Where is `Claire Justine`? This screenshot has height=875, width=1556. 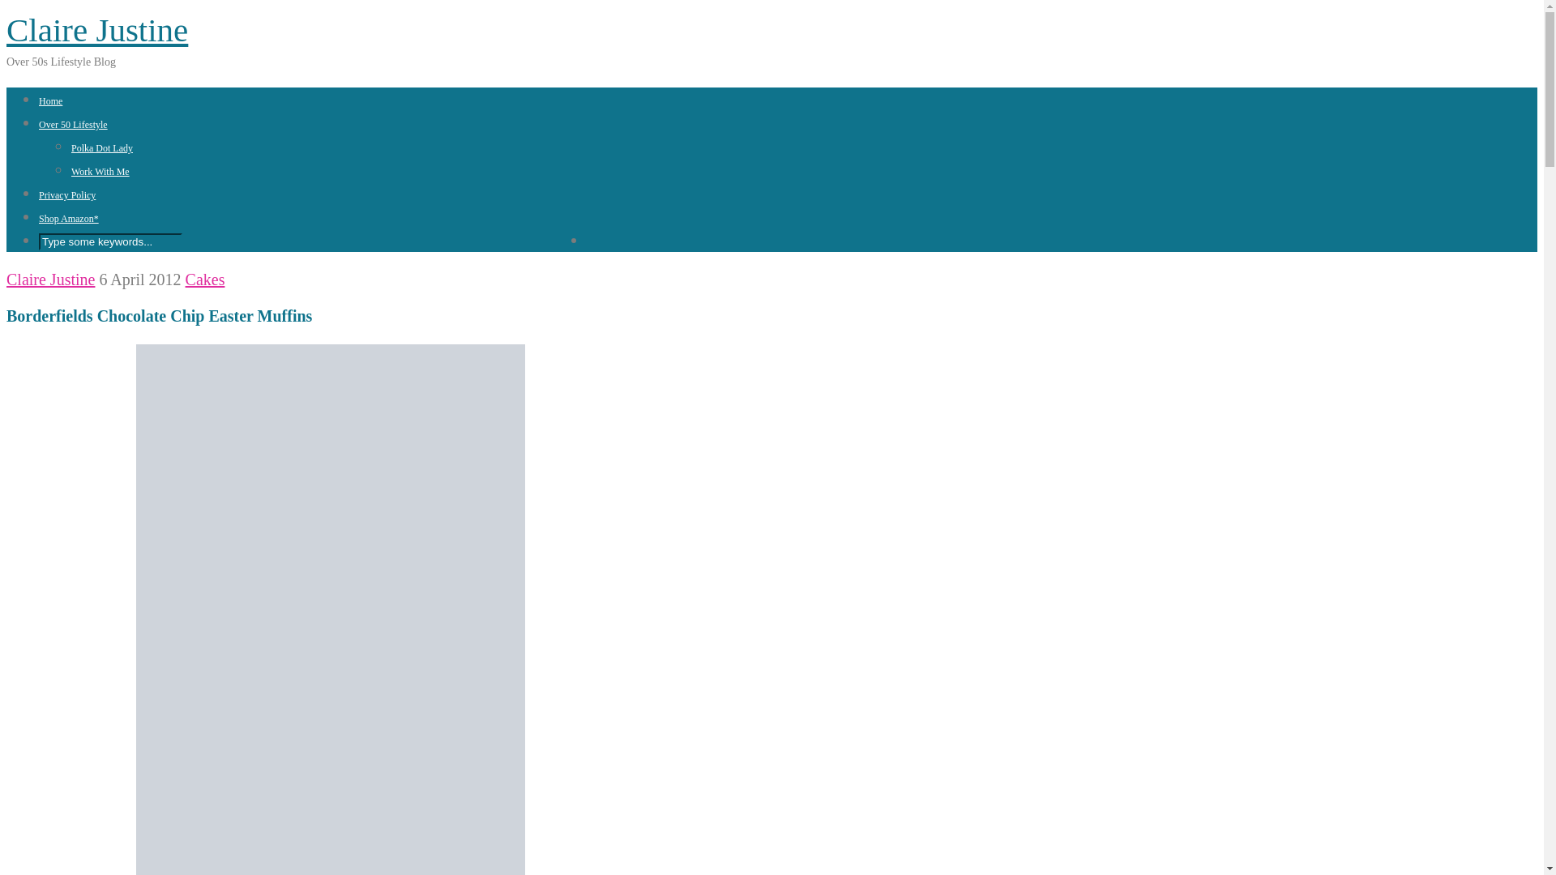
Claire Justine is located at coordinates (50, 279).